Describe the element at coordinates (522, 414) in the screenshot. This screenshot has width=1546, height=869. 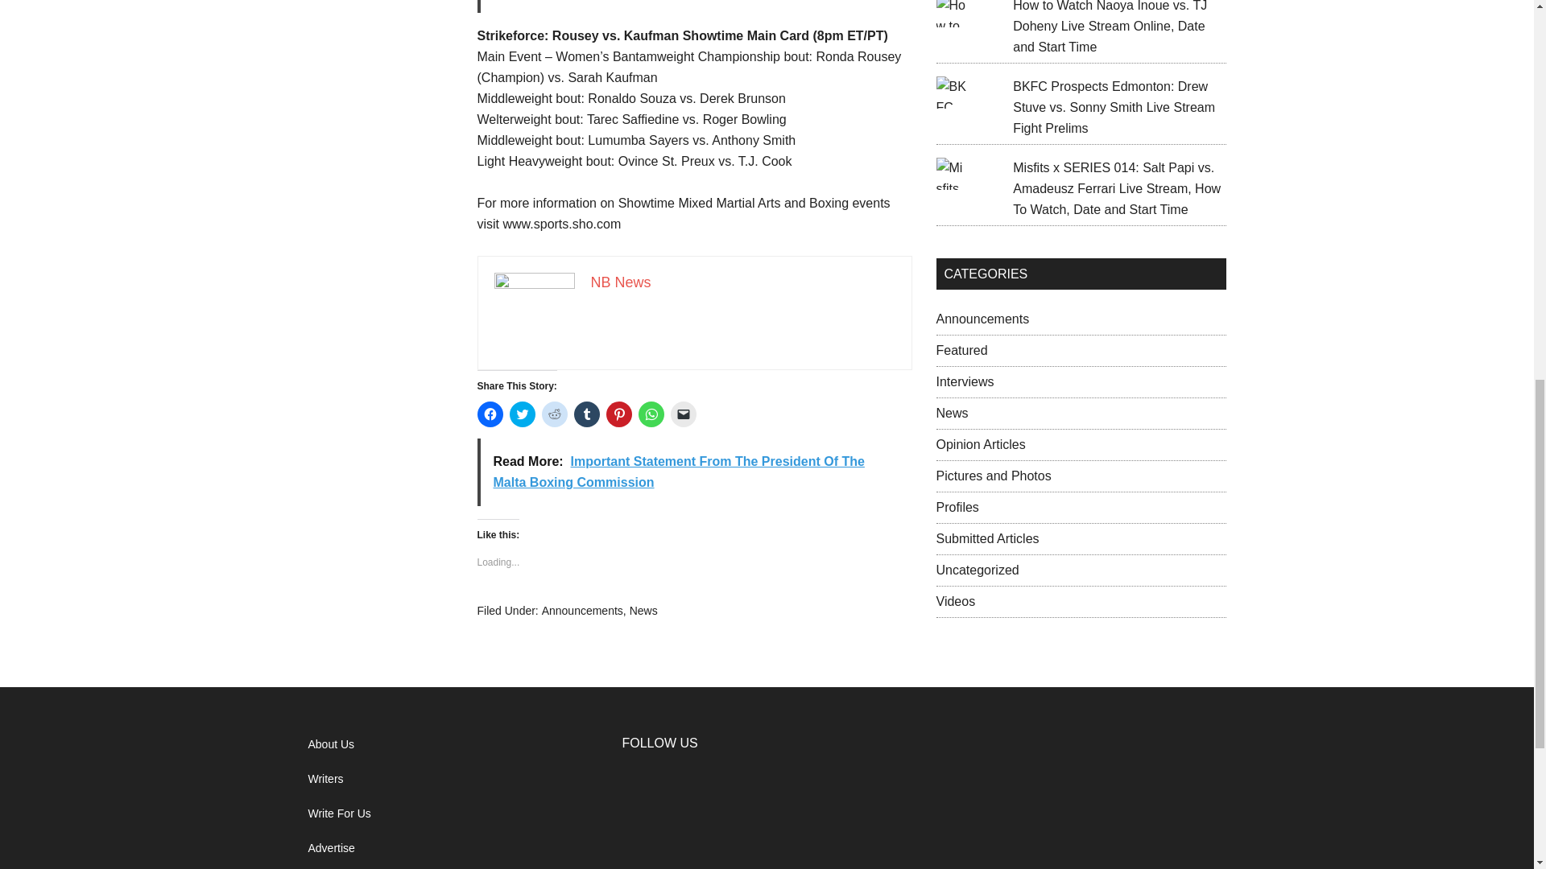
I see `Click to share on Twitter` at that location.